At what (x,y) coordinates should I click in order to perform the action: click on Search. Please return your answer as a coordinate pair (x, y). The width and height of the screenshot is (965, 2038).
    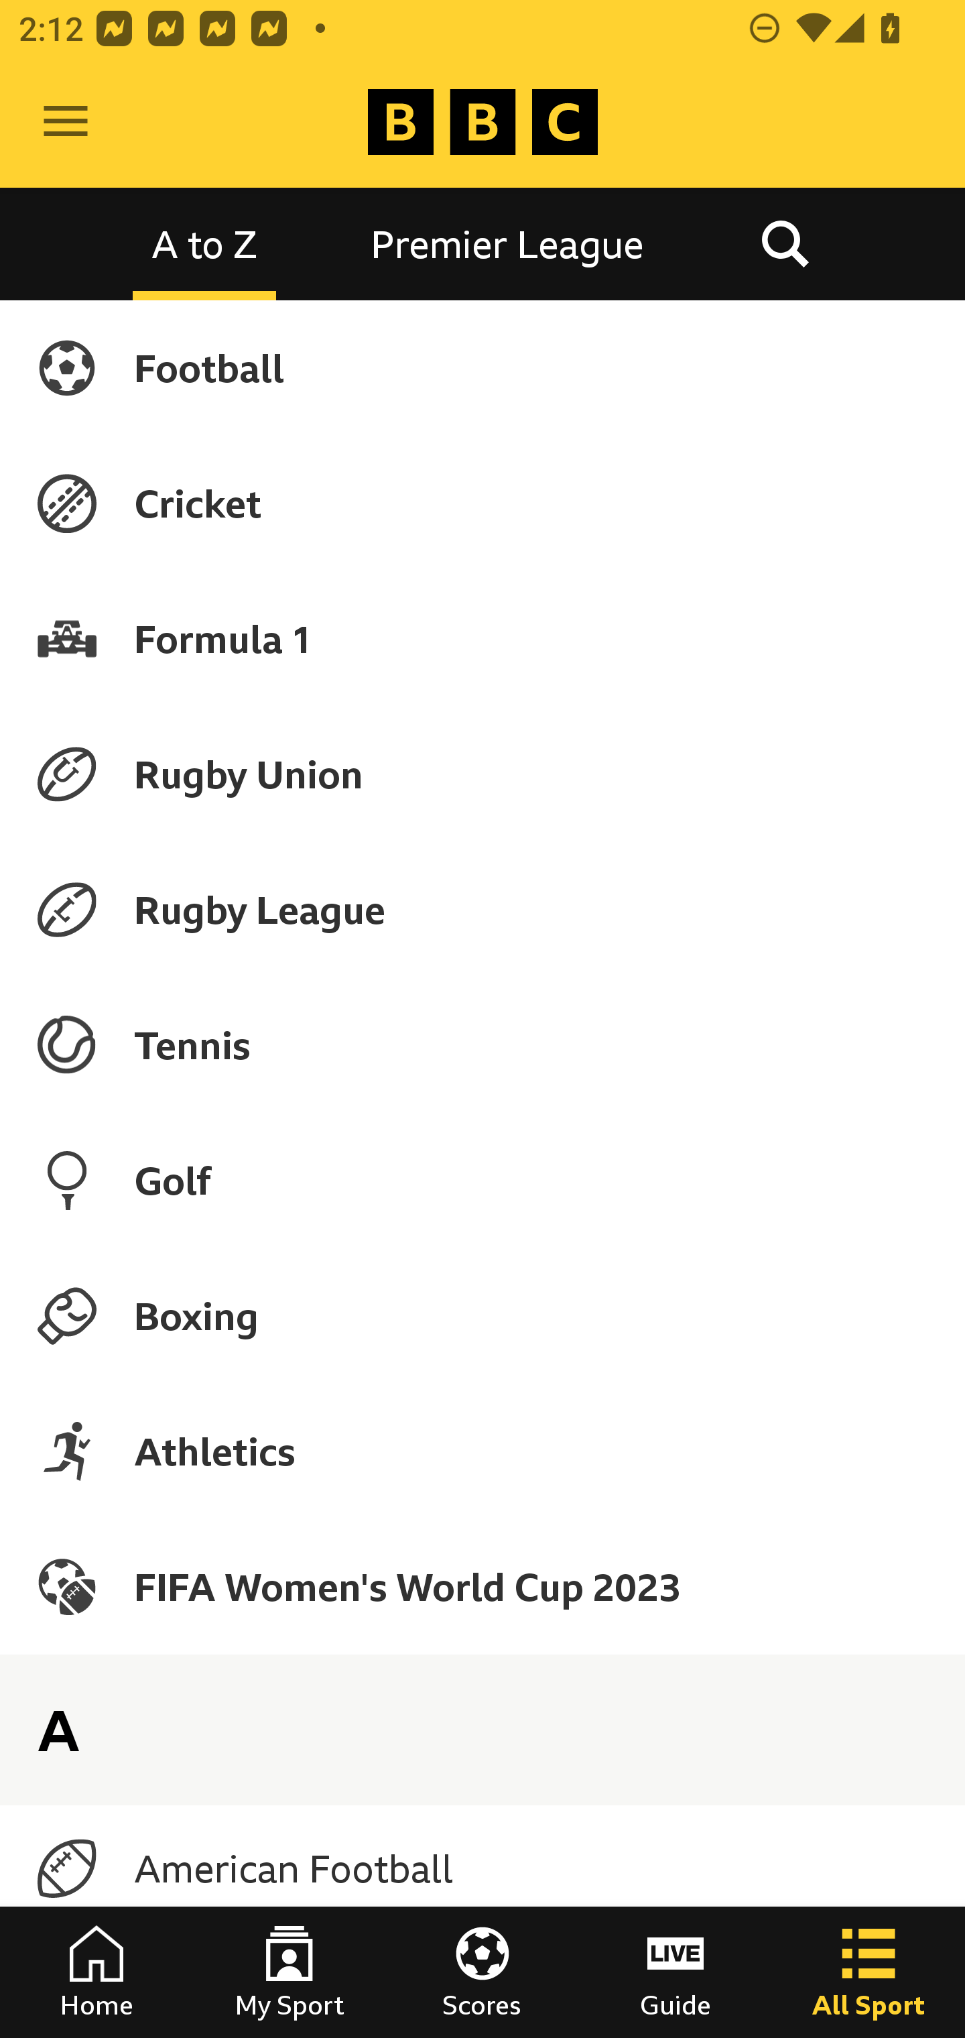
    Looking at the image, I should click on (785, 243).